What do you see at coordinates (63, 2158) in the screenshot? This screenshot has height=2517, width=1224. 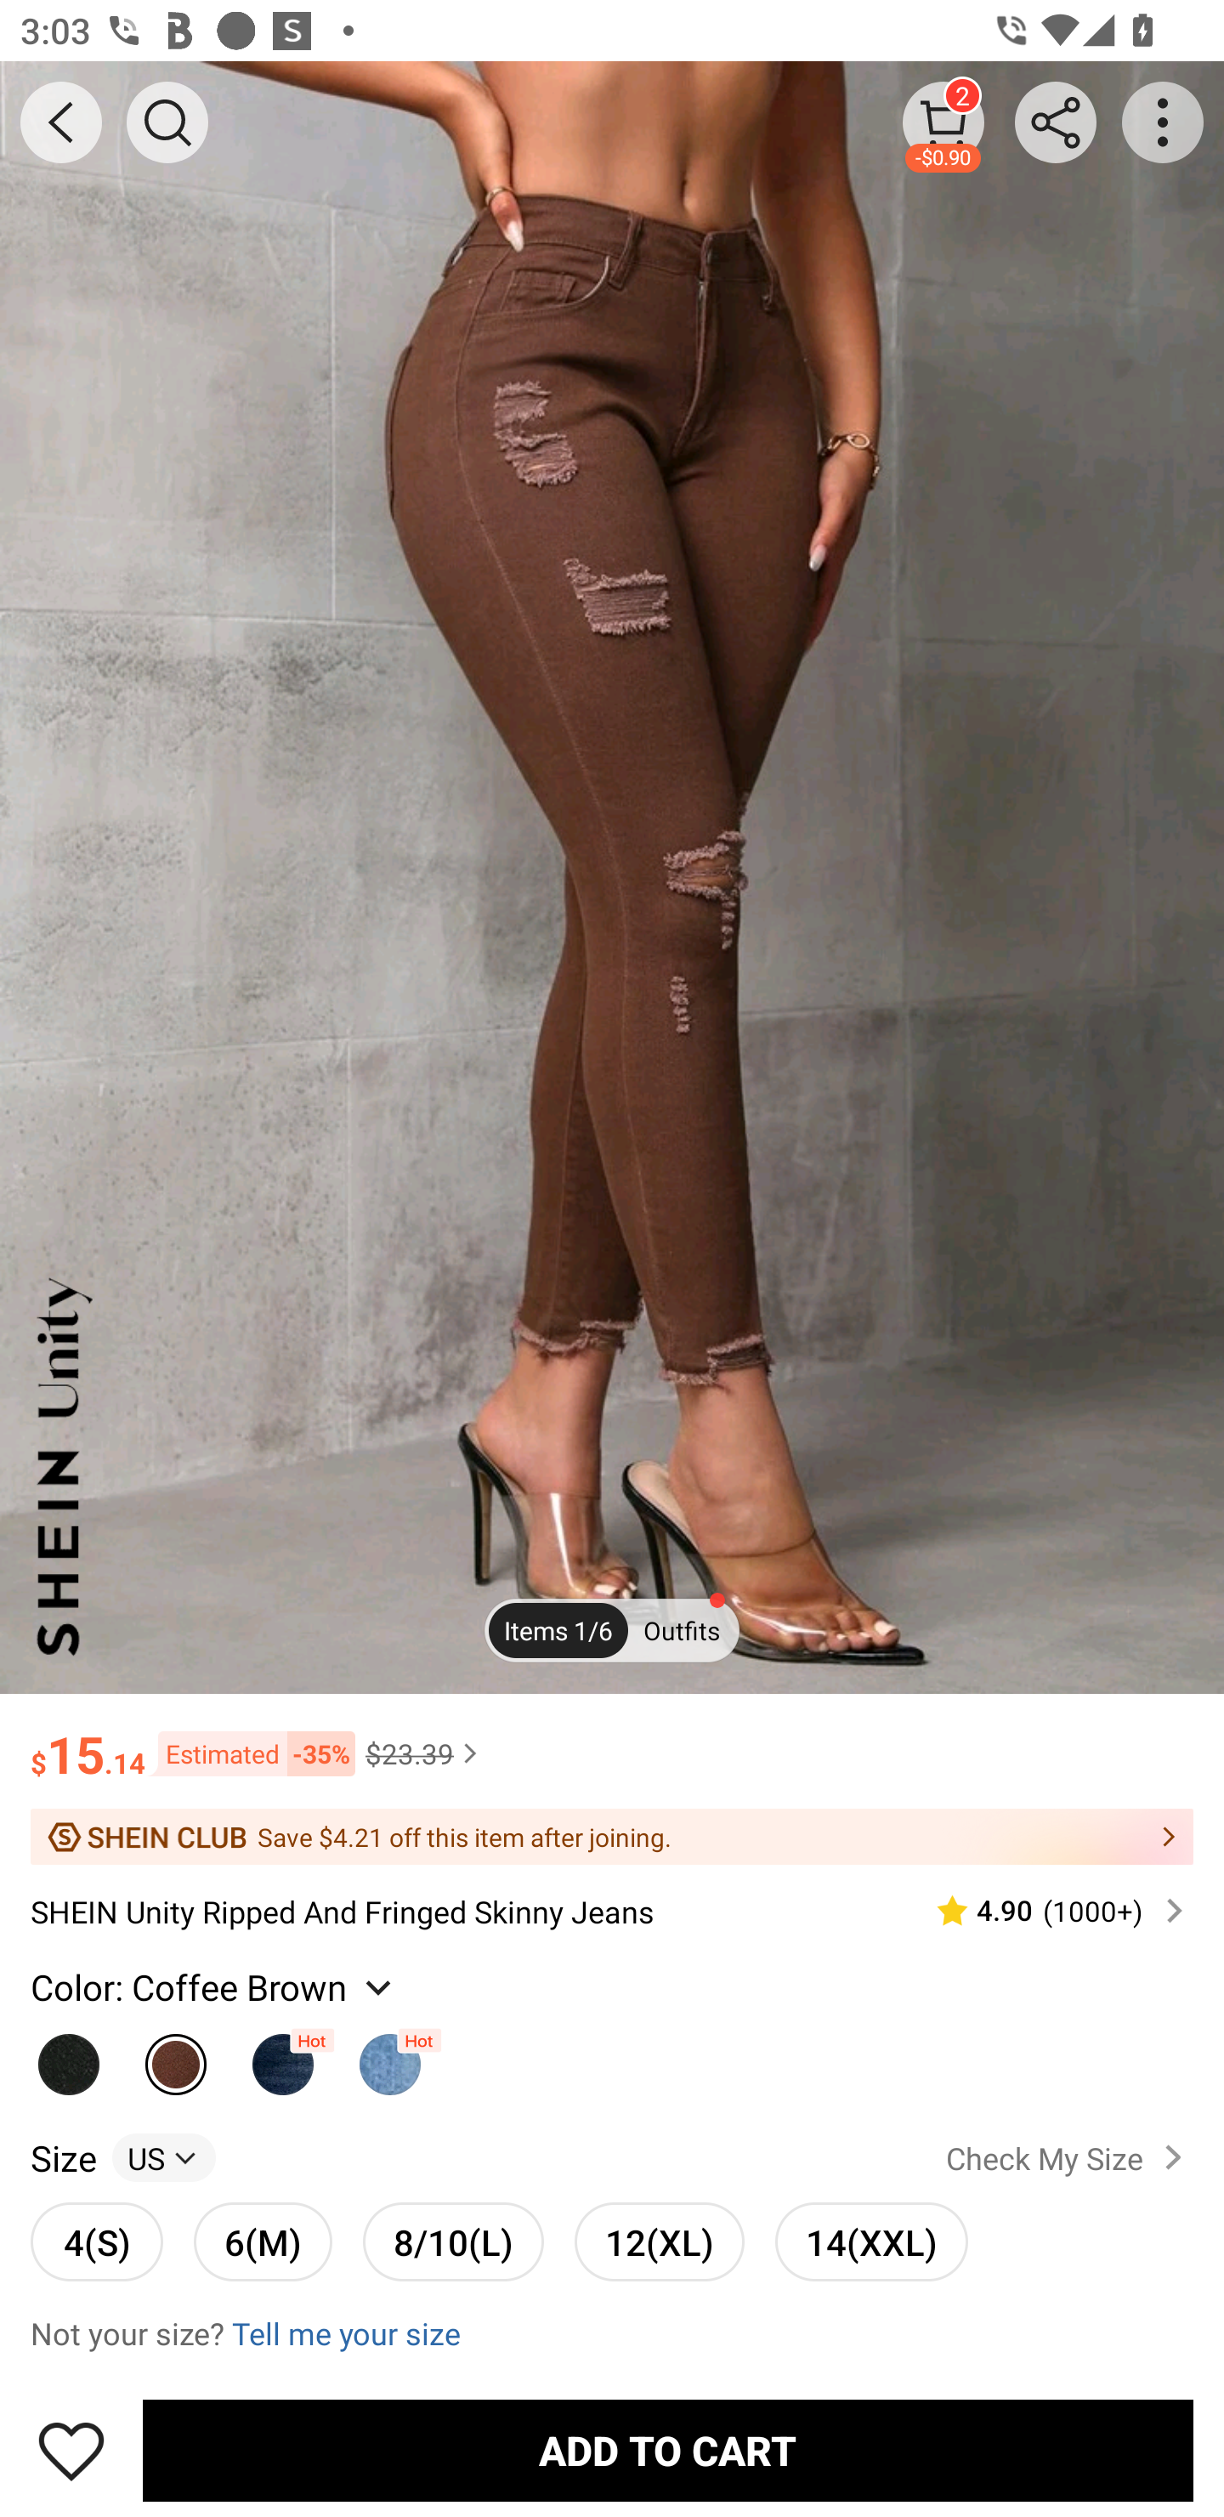 I see `Size` at bounding box center [63, 2158].